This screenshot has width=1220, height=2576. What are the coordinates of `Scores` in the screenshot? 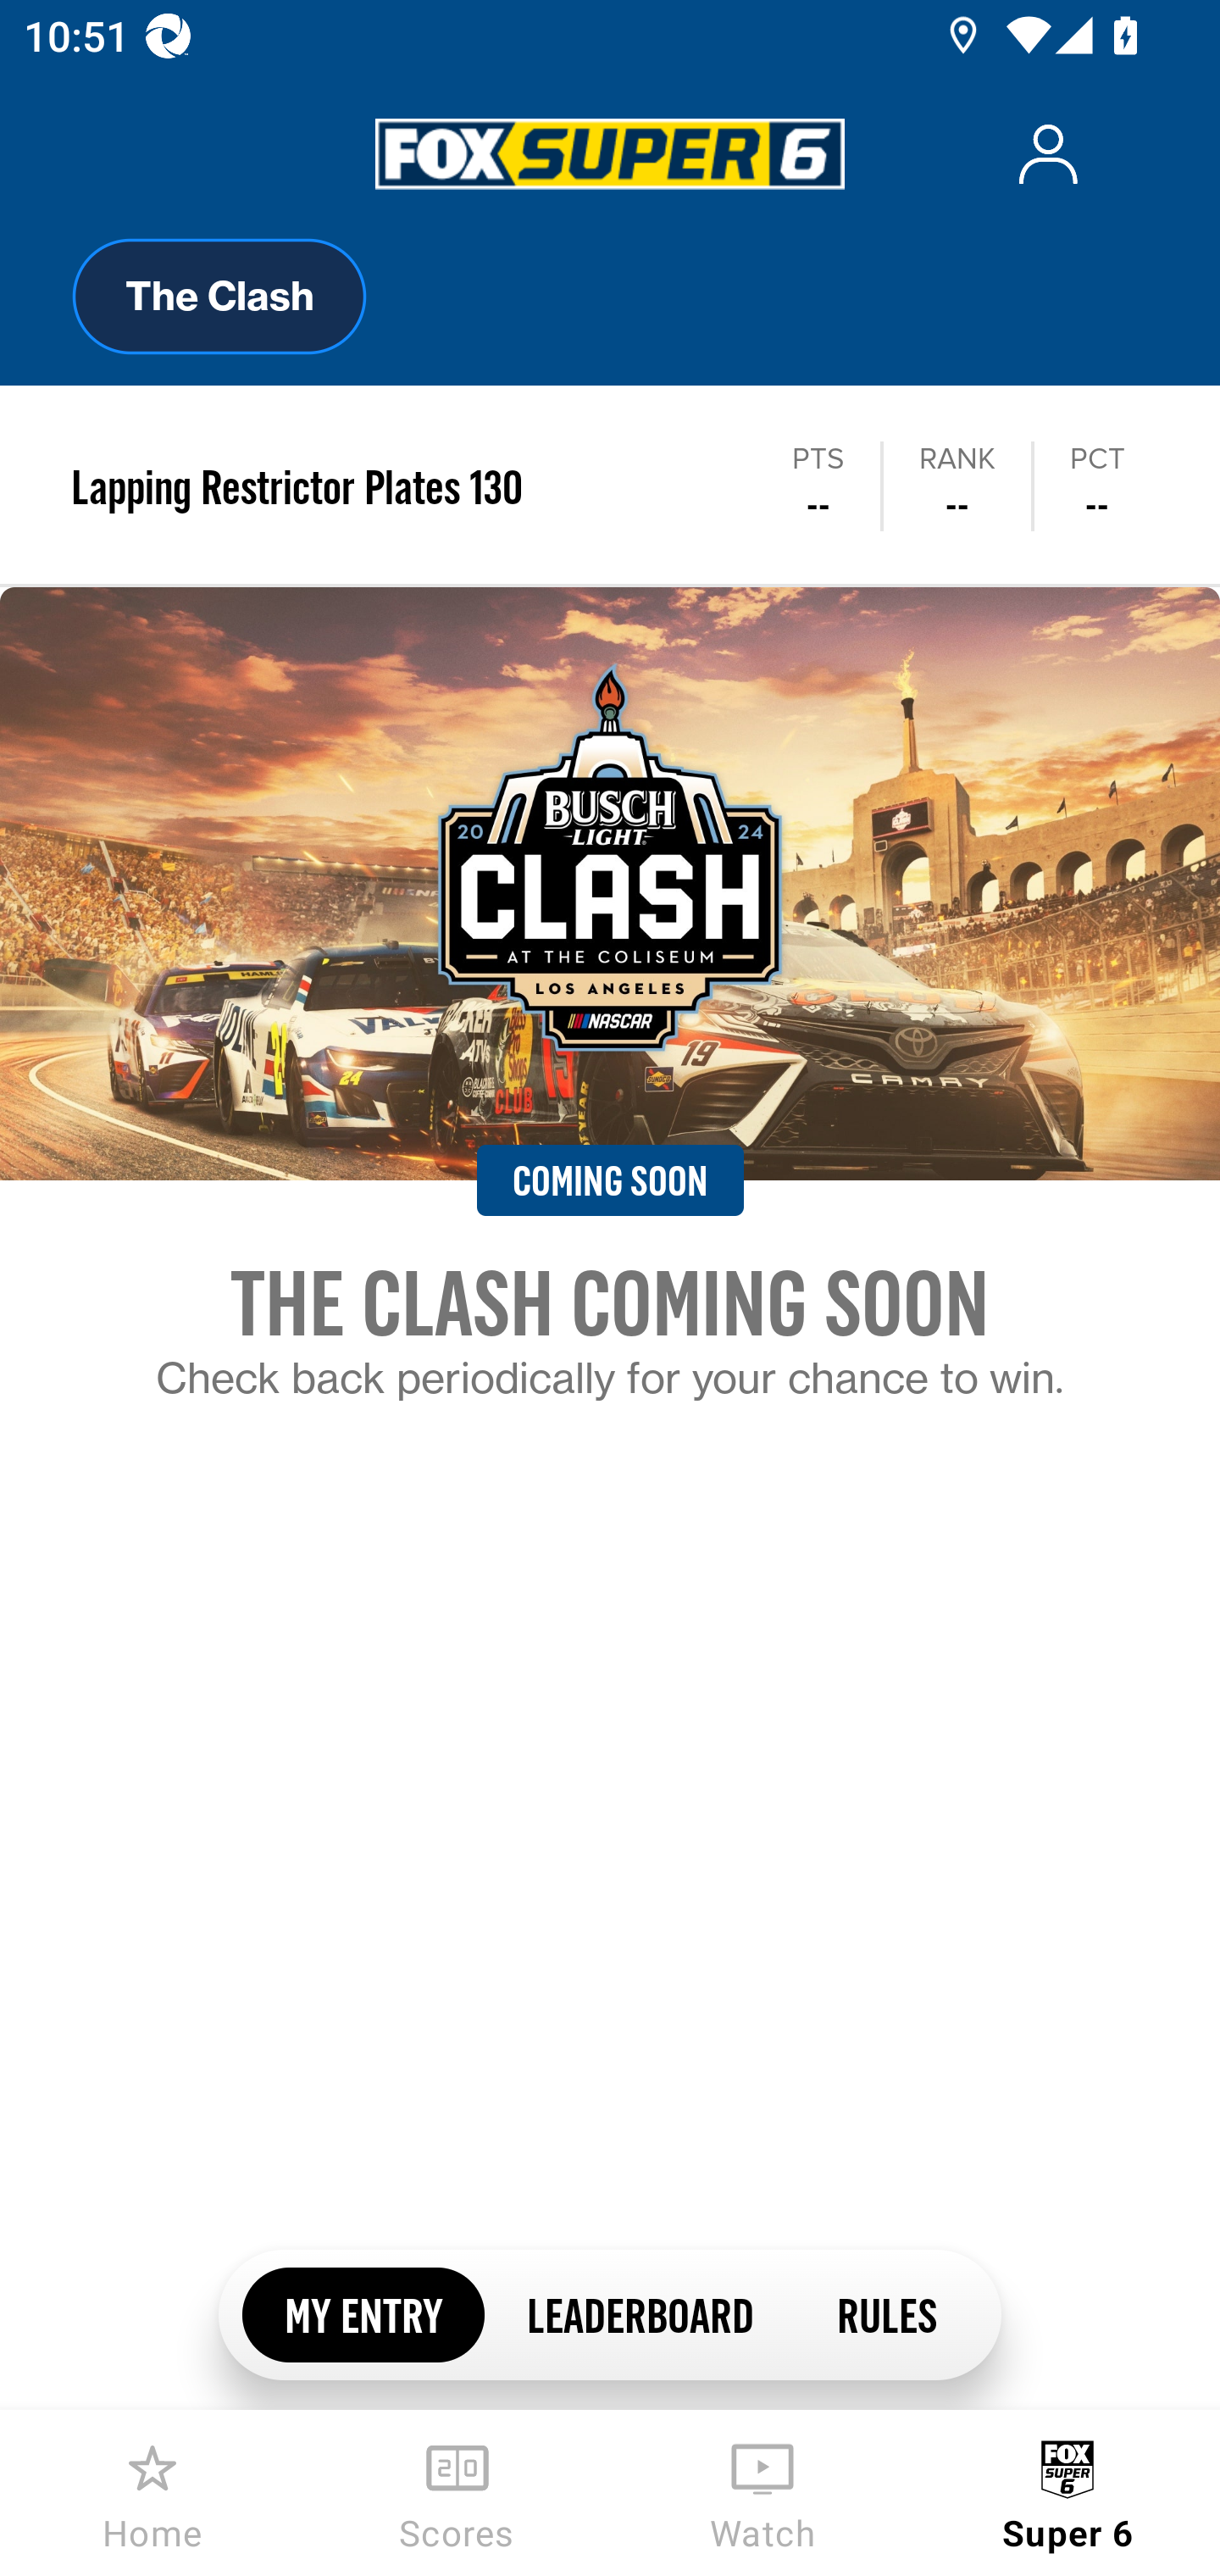 It's located at (457, 2493).